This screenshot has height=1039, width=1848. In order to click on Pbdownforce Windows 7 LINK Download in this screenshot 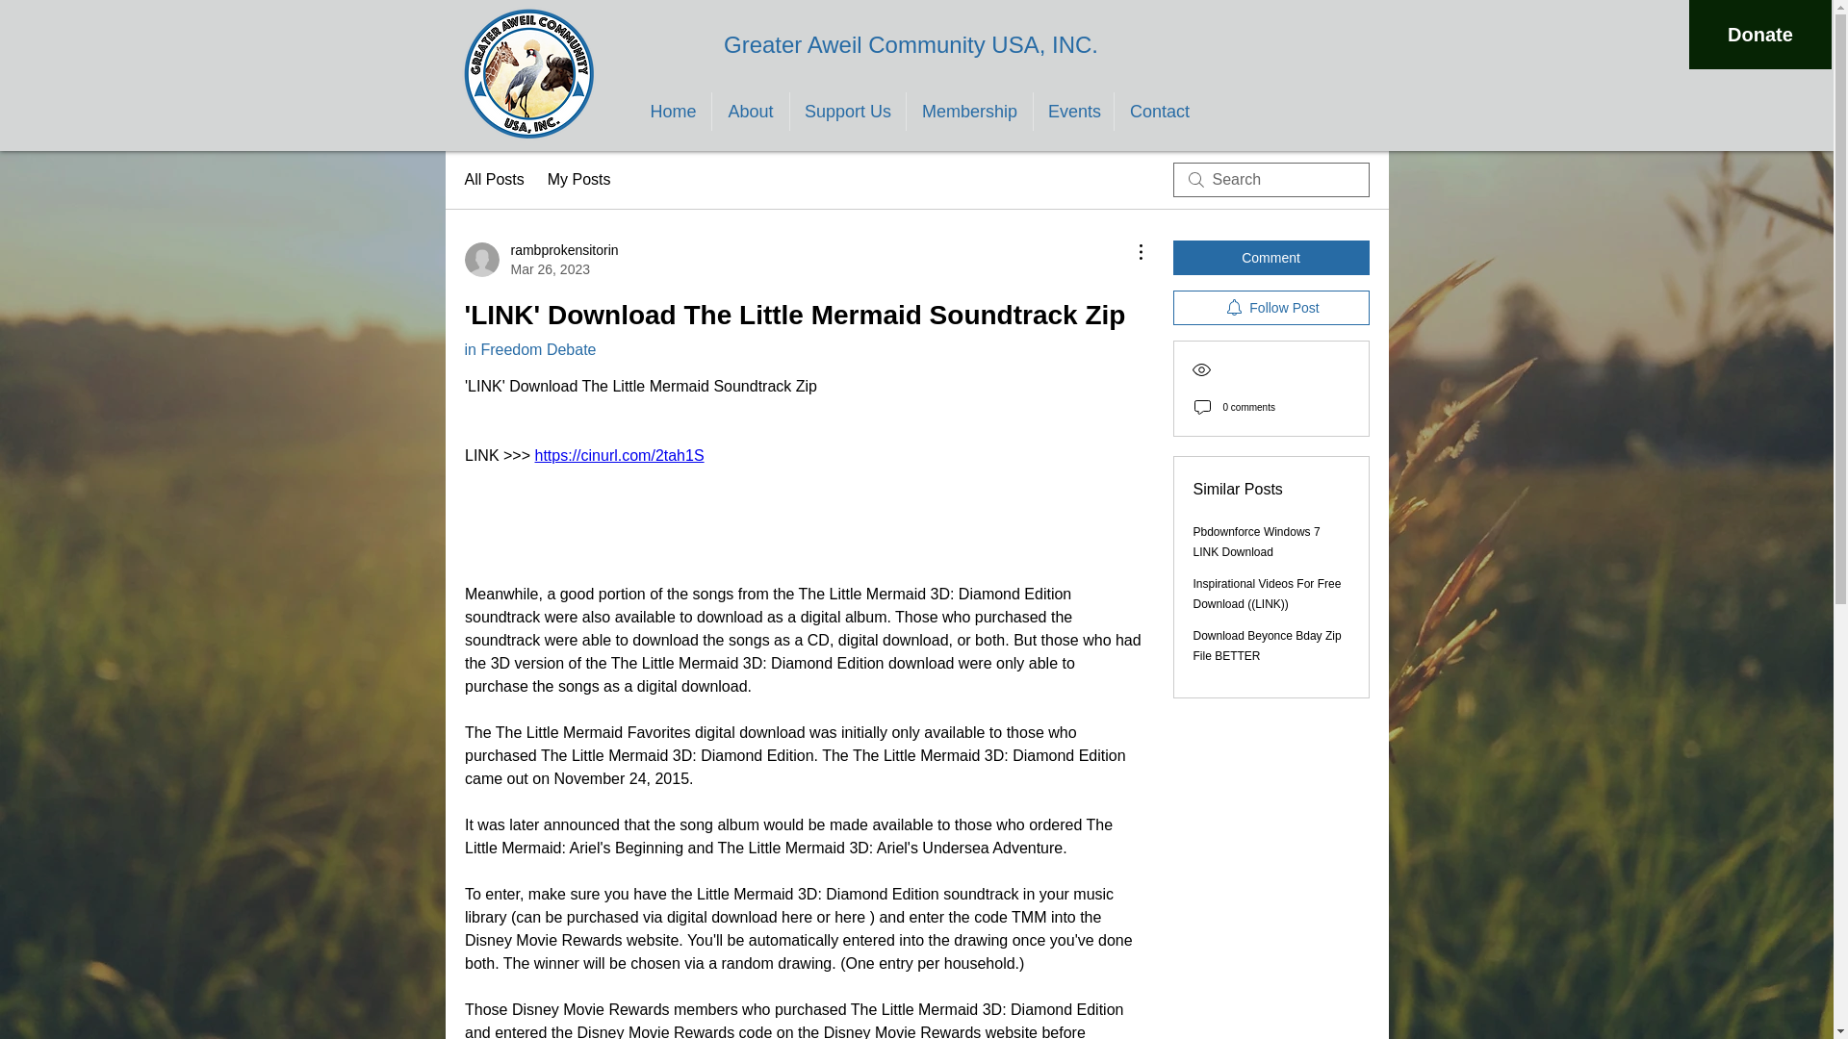, I will do `click(1257, 543)`.